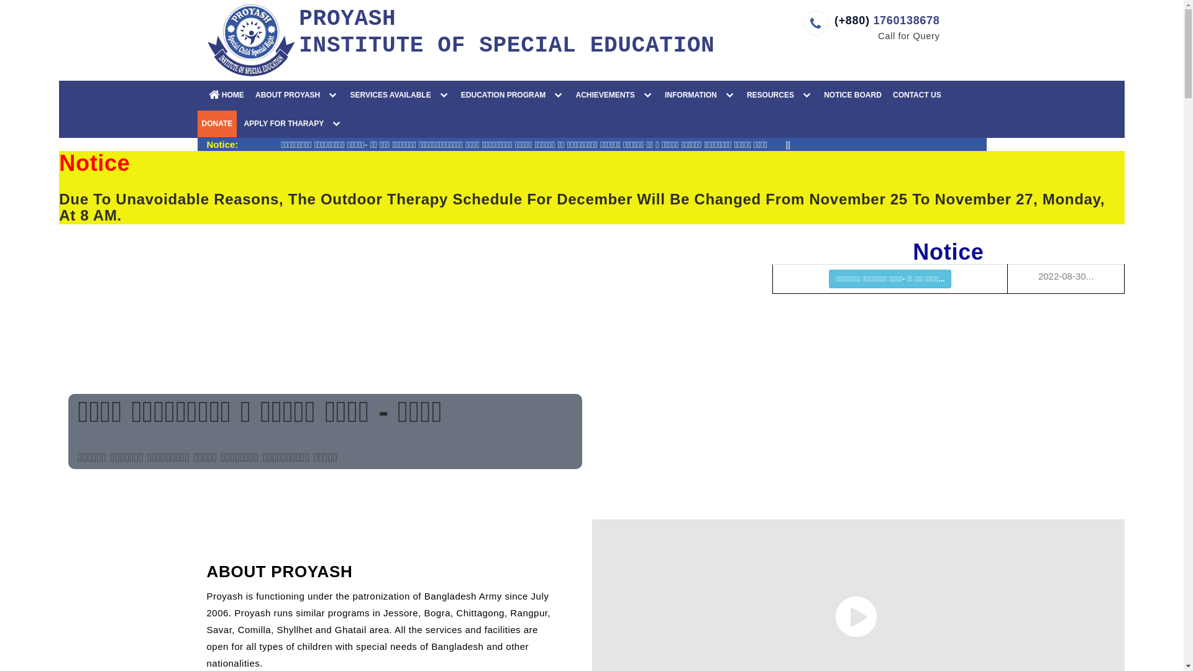 This screenshot has height=671, width=1193. I want to click on INFORMATION, so click(700, 96).